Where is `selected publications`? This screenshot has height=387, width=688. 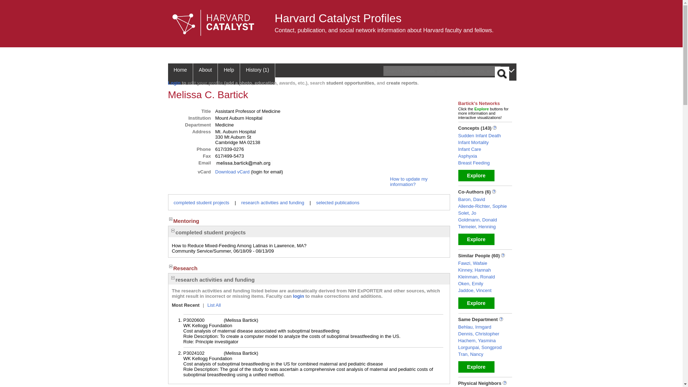
selected publications is located at coordinates (338, 203).